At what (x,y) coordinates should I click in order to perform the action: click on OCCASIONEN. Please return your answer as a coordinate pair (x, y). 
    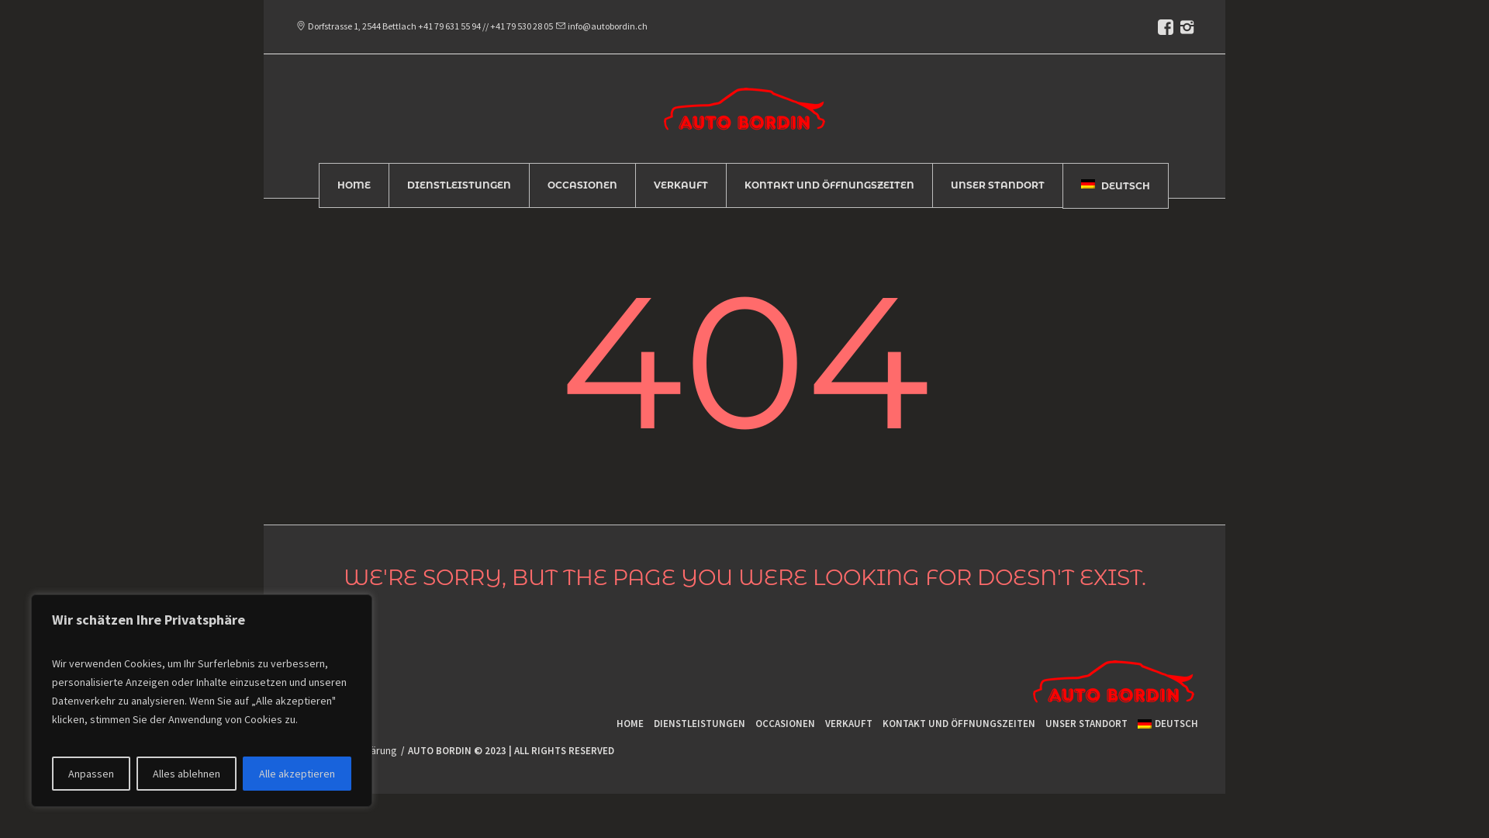
    Looking at the image, I should click on (785, 723).